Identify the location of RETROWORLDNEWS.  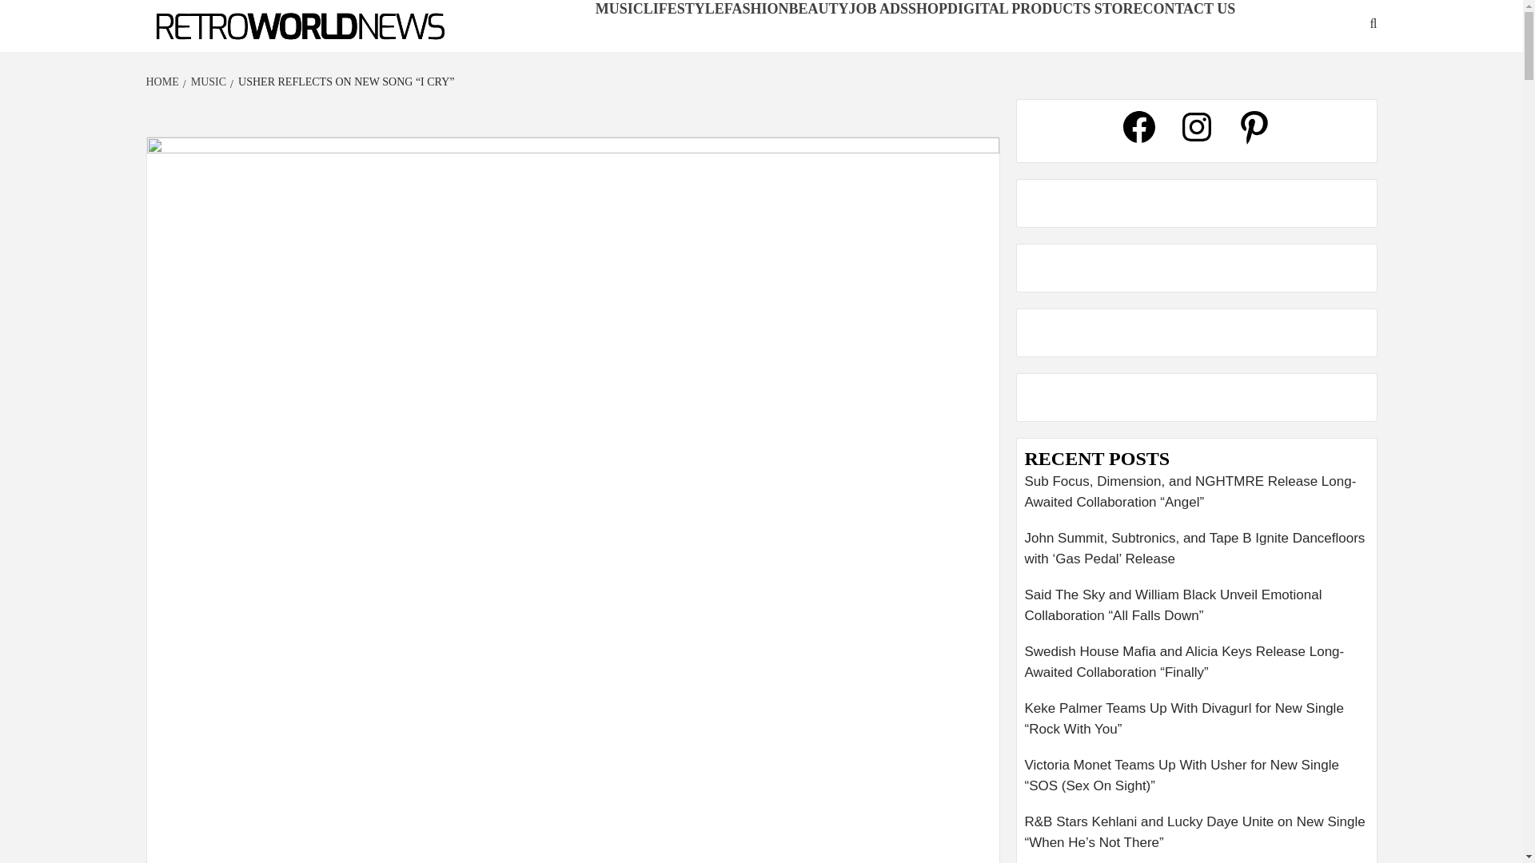
(237, 51).